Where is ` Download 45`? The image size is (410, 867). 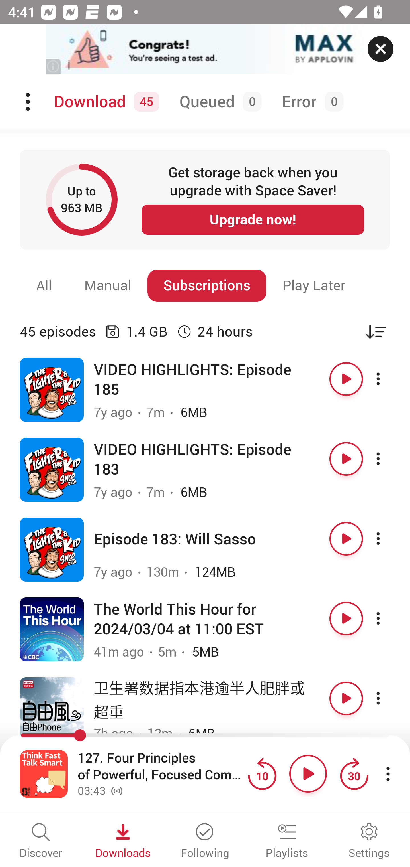
 Download 45 is located at coordinates (105, 102).